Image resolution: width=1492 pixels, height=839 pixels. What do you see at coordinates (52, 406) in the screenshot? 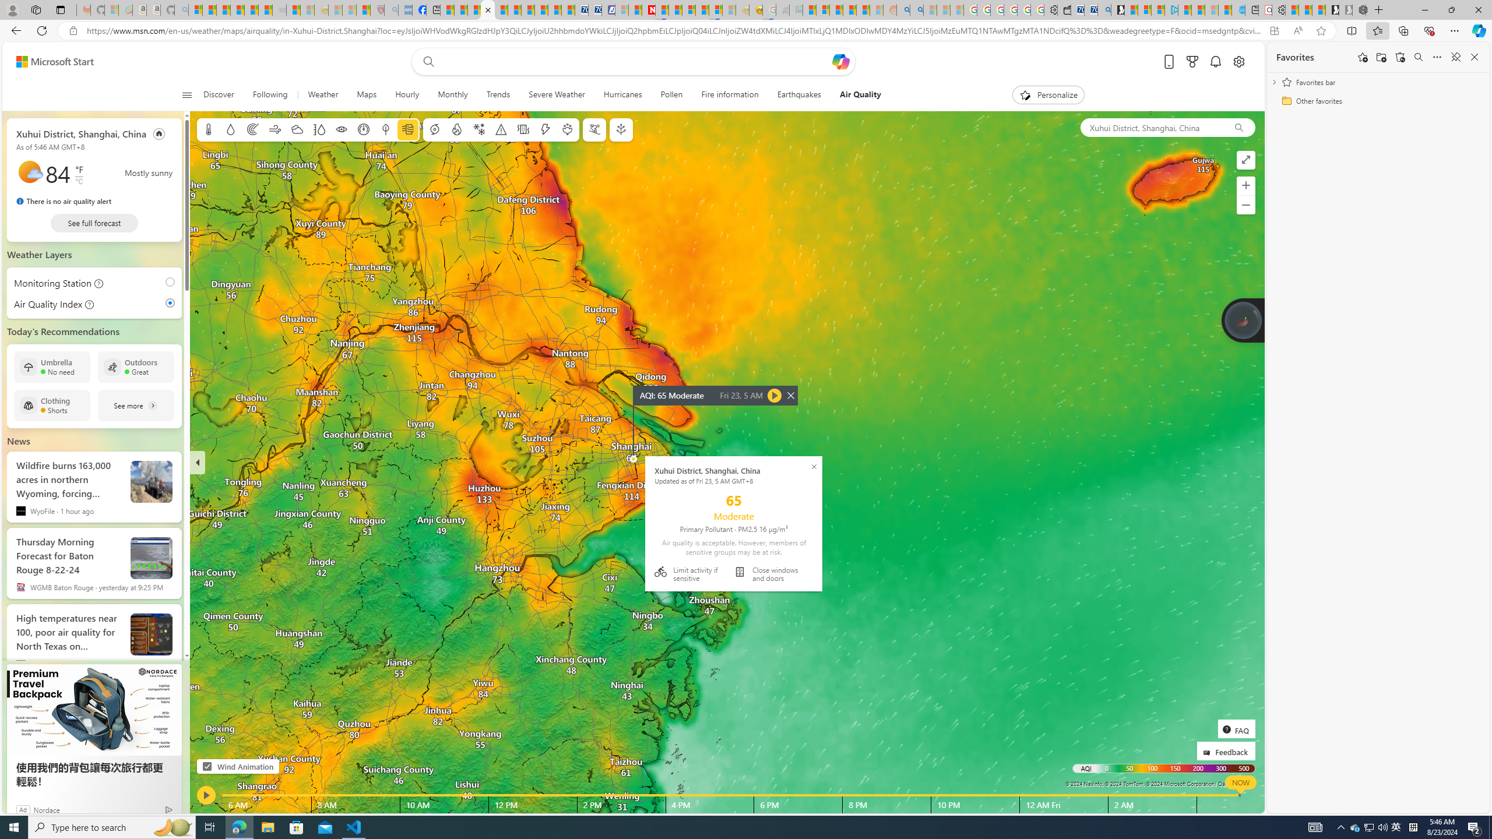
I see `Clothing Shorts` at bounding box center [52, 406].